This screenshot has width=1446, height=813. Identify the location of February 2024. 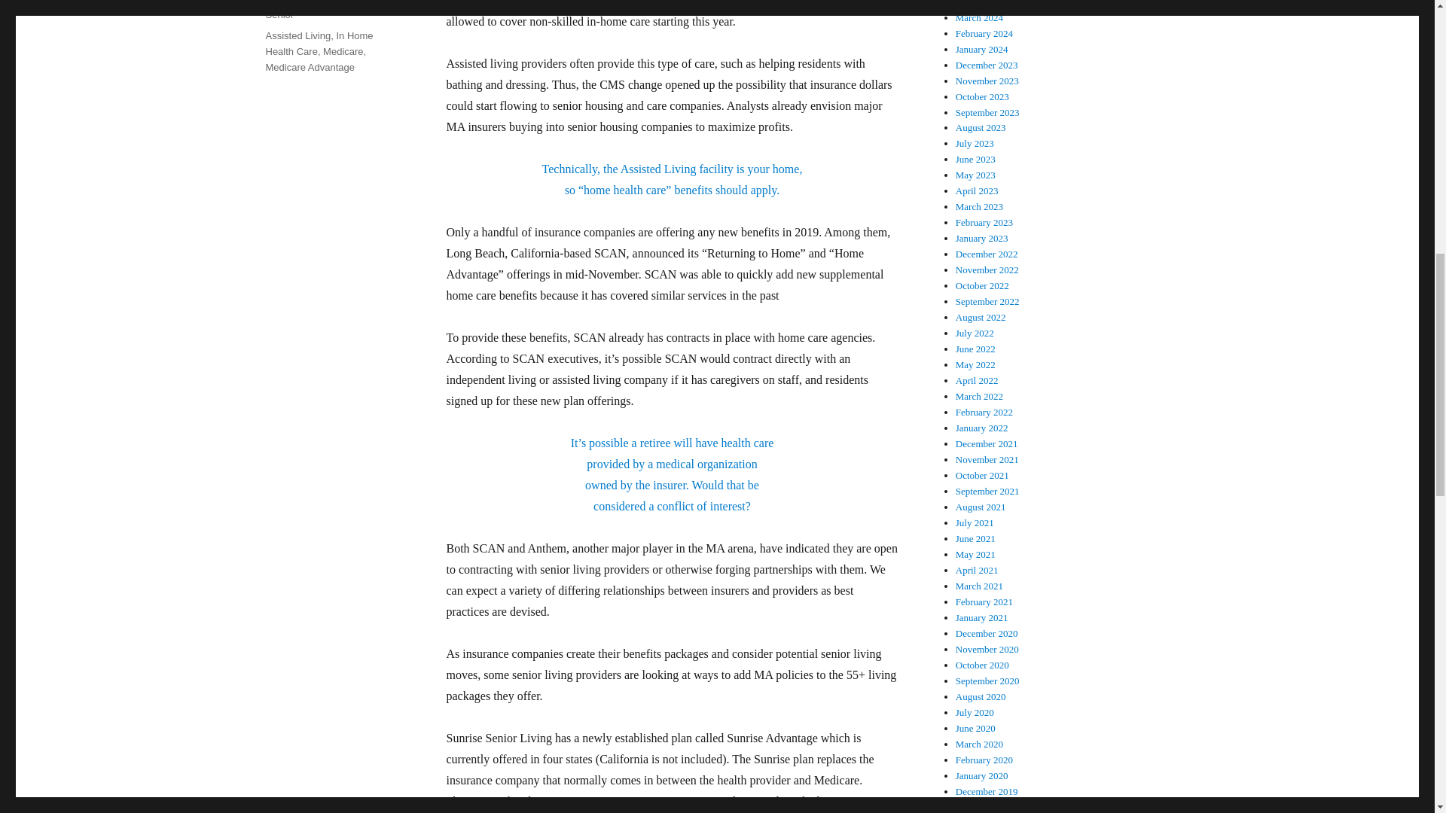
(984, 33).